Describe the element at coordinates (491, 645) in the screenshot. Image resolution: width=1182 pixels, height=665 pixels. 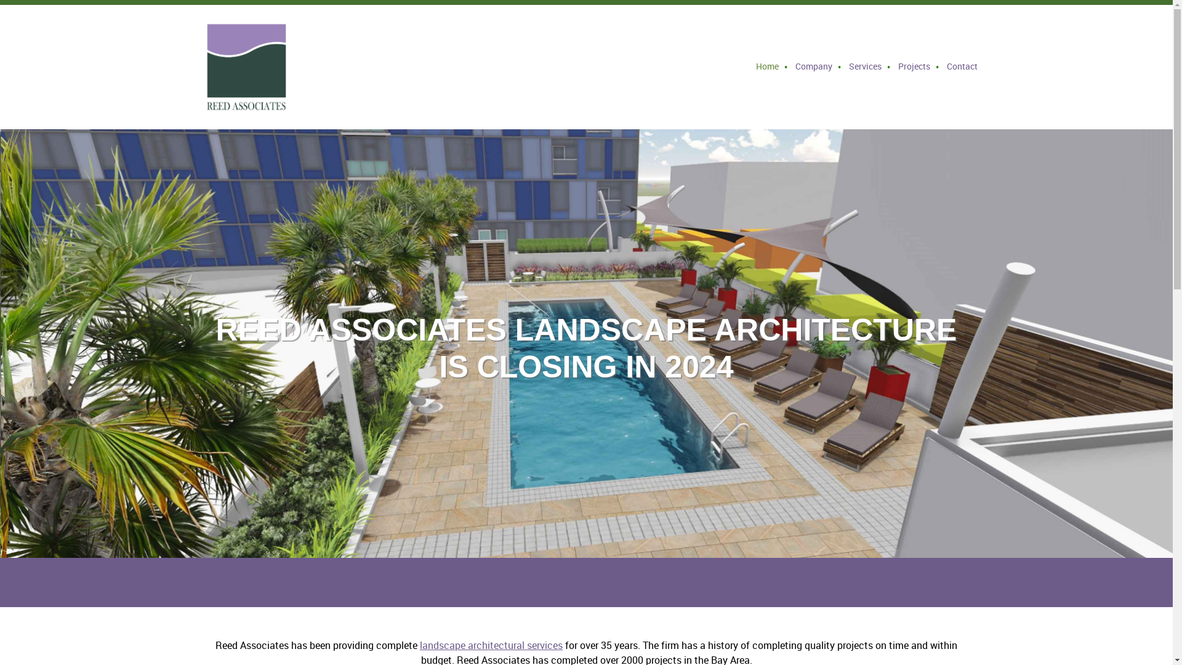
I see `landscape architectural services` at that location.